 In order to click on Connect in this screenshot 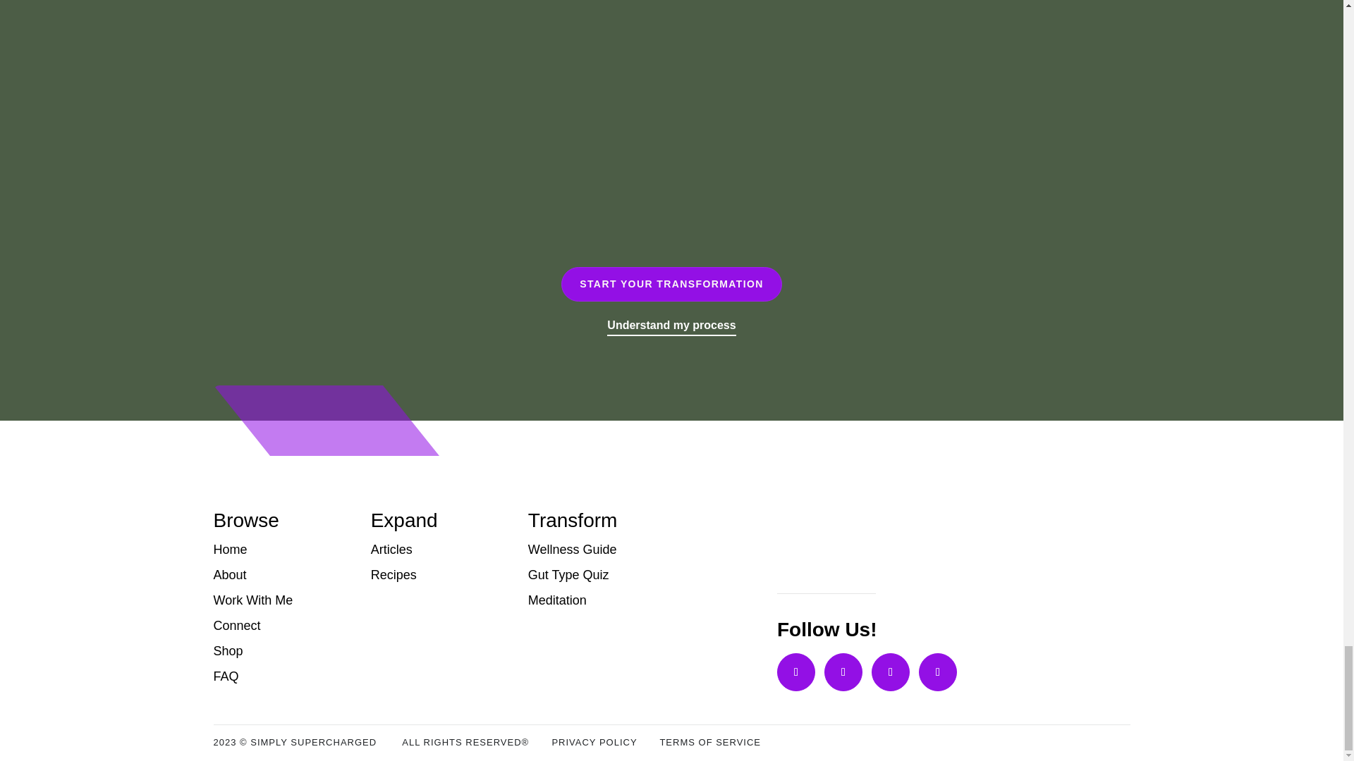, I will do `click(277, 626)`.